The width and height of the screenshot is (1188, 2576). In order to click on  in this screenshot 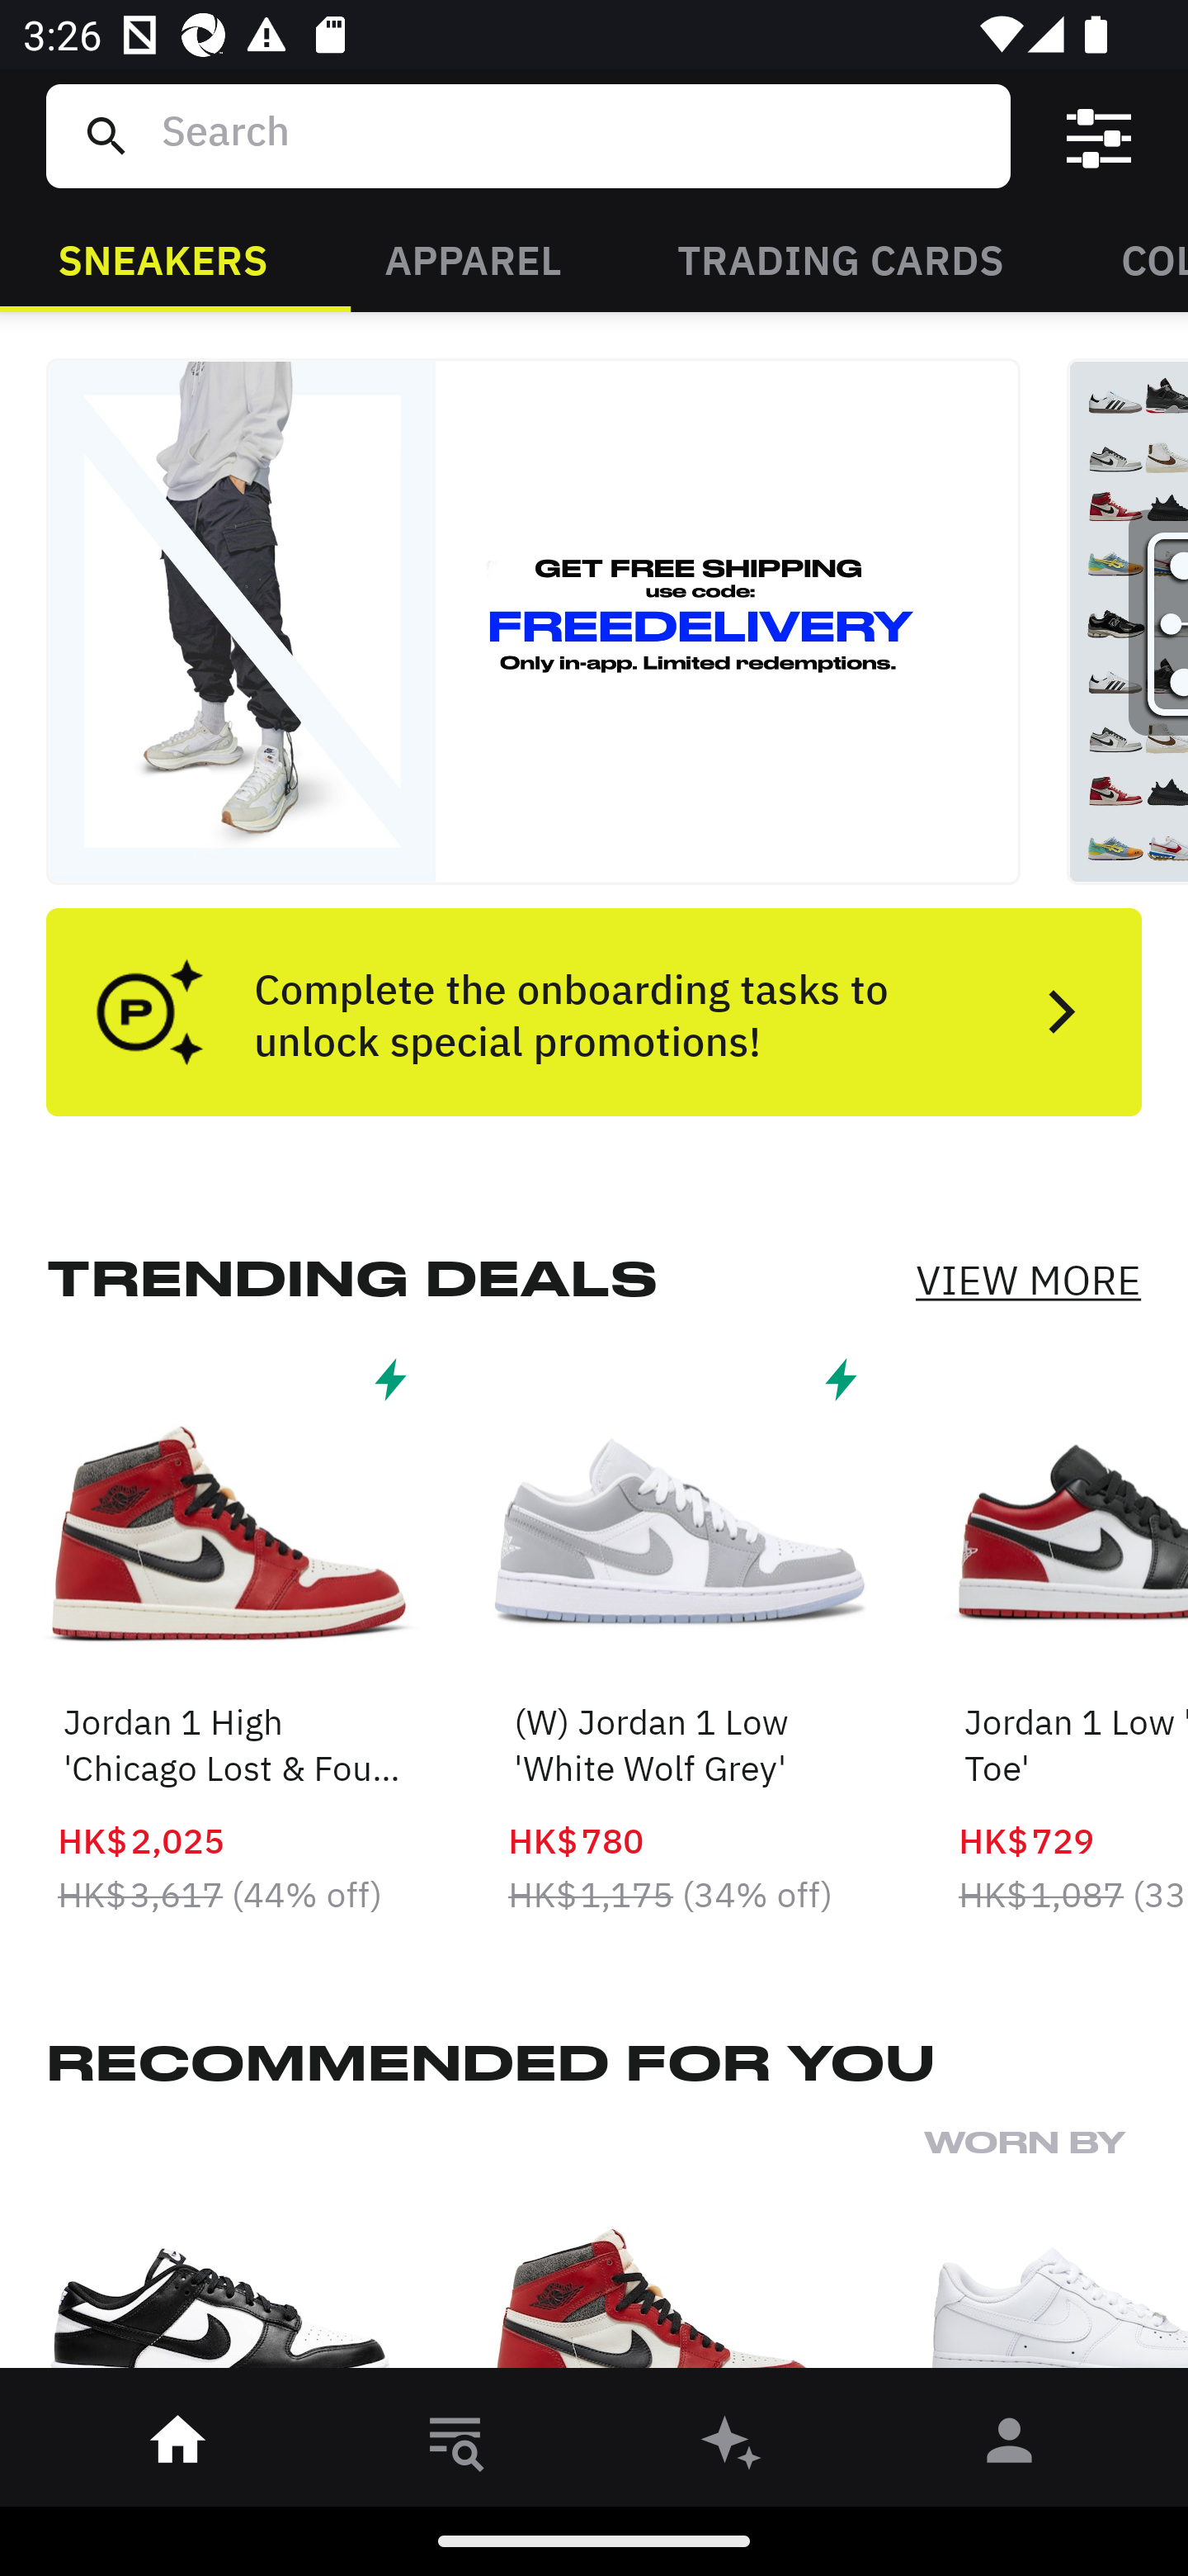, I will do `click(1099, 136)`.